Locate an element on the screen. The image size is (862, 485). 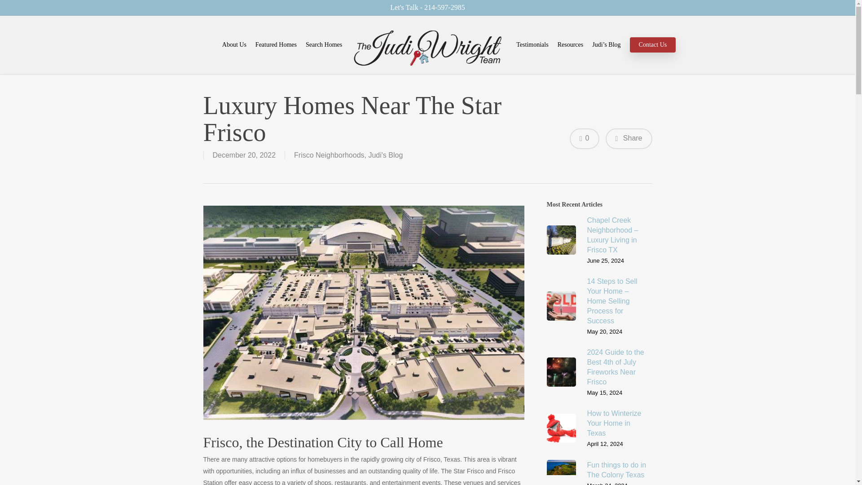
About Us is located at coordinates (234, 45).